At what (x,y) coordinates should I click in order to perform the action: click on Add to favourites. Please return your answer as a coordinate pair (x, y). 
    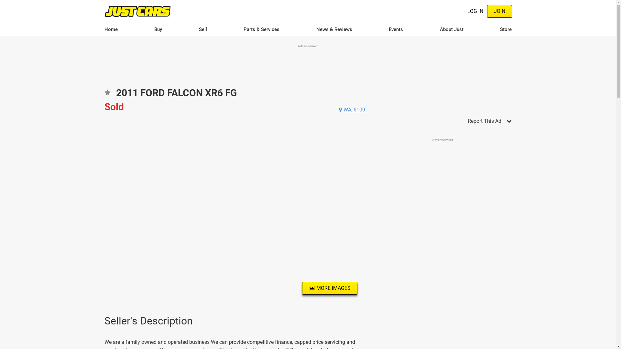
    Looking at the image, I should click on (107, 95).